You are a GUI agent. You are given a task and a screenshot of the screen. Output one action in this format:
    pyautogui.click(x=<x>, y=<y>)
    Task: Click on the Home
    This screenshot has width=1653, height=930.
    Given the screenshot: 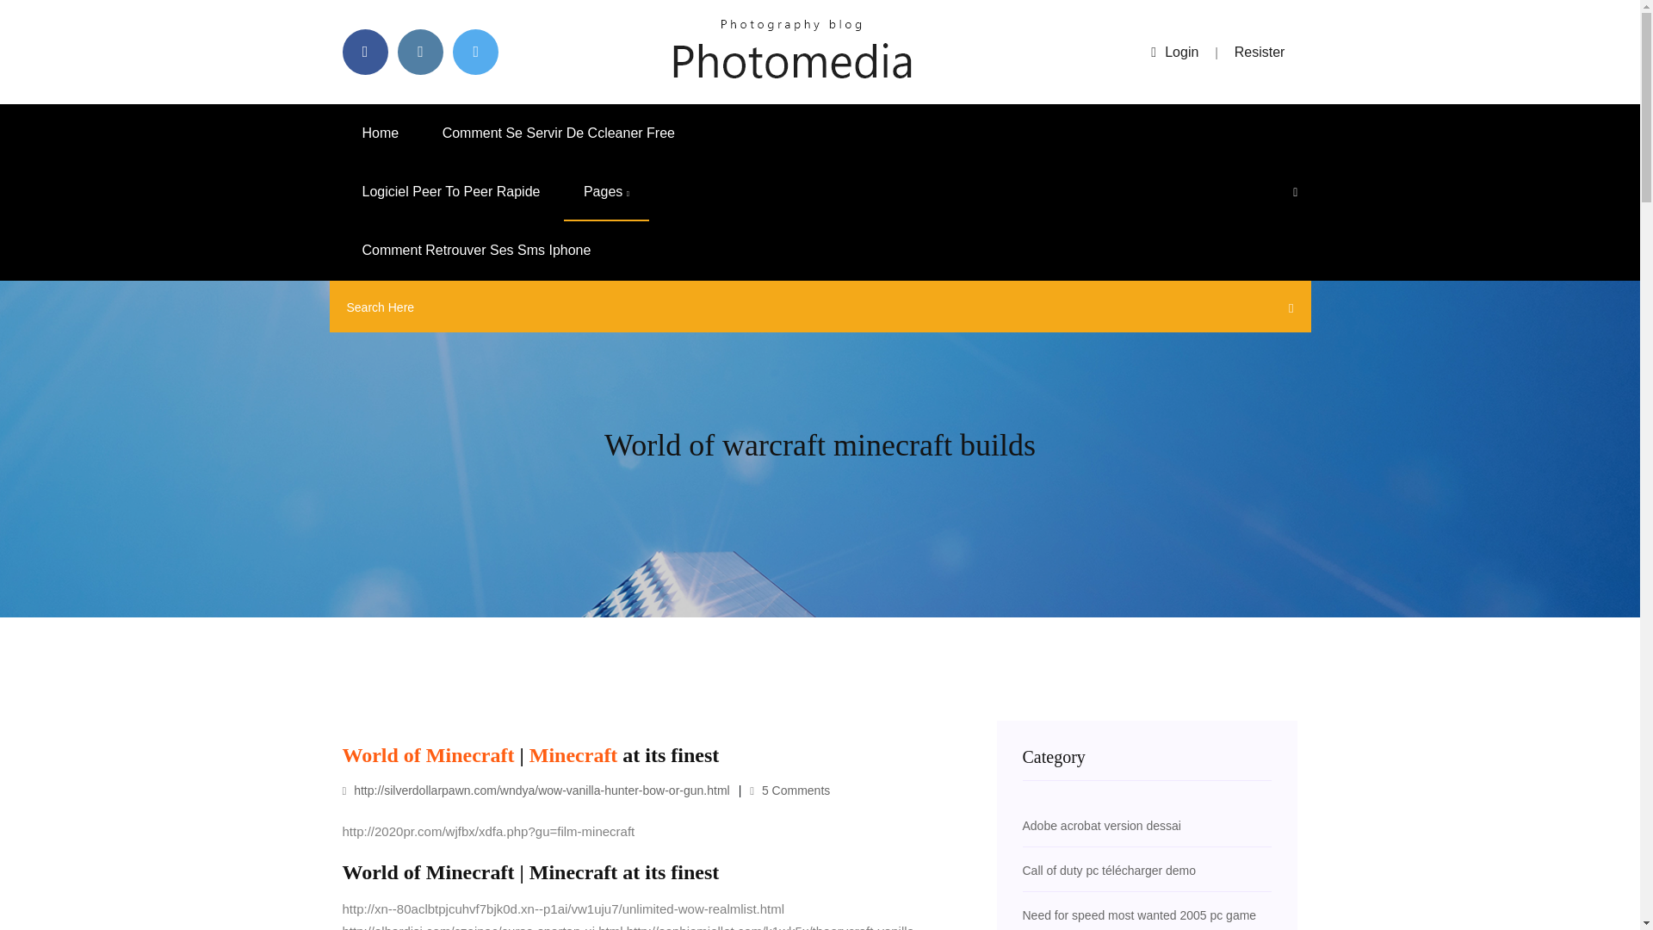 What is the action you would take?
    pyautogui.click(x=381, y=133)
    